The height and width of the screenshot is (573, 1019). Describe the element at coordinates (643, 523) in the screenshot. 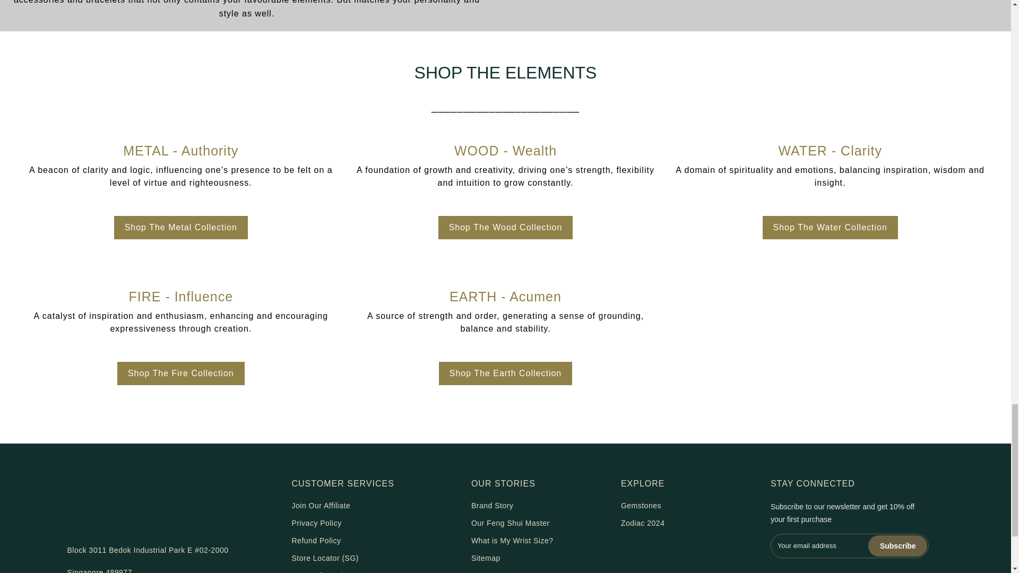

I see `Zodiac 2024` at that location.